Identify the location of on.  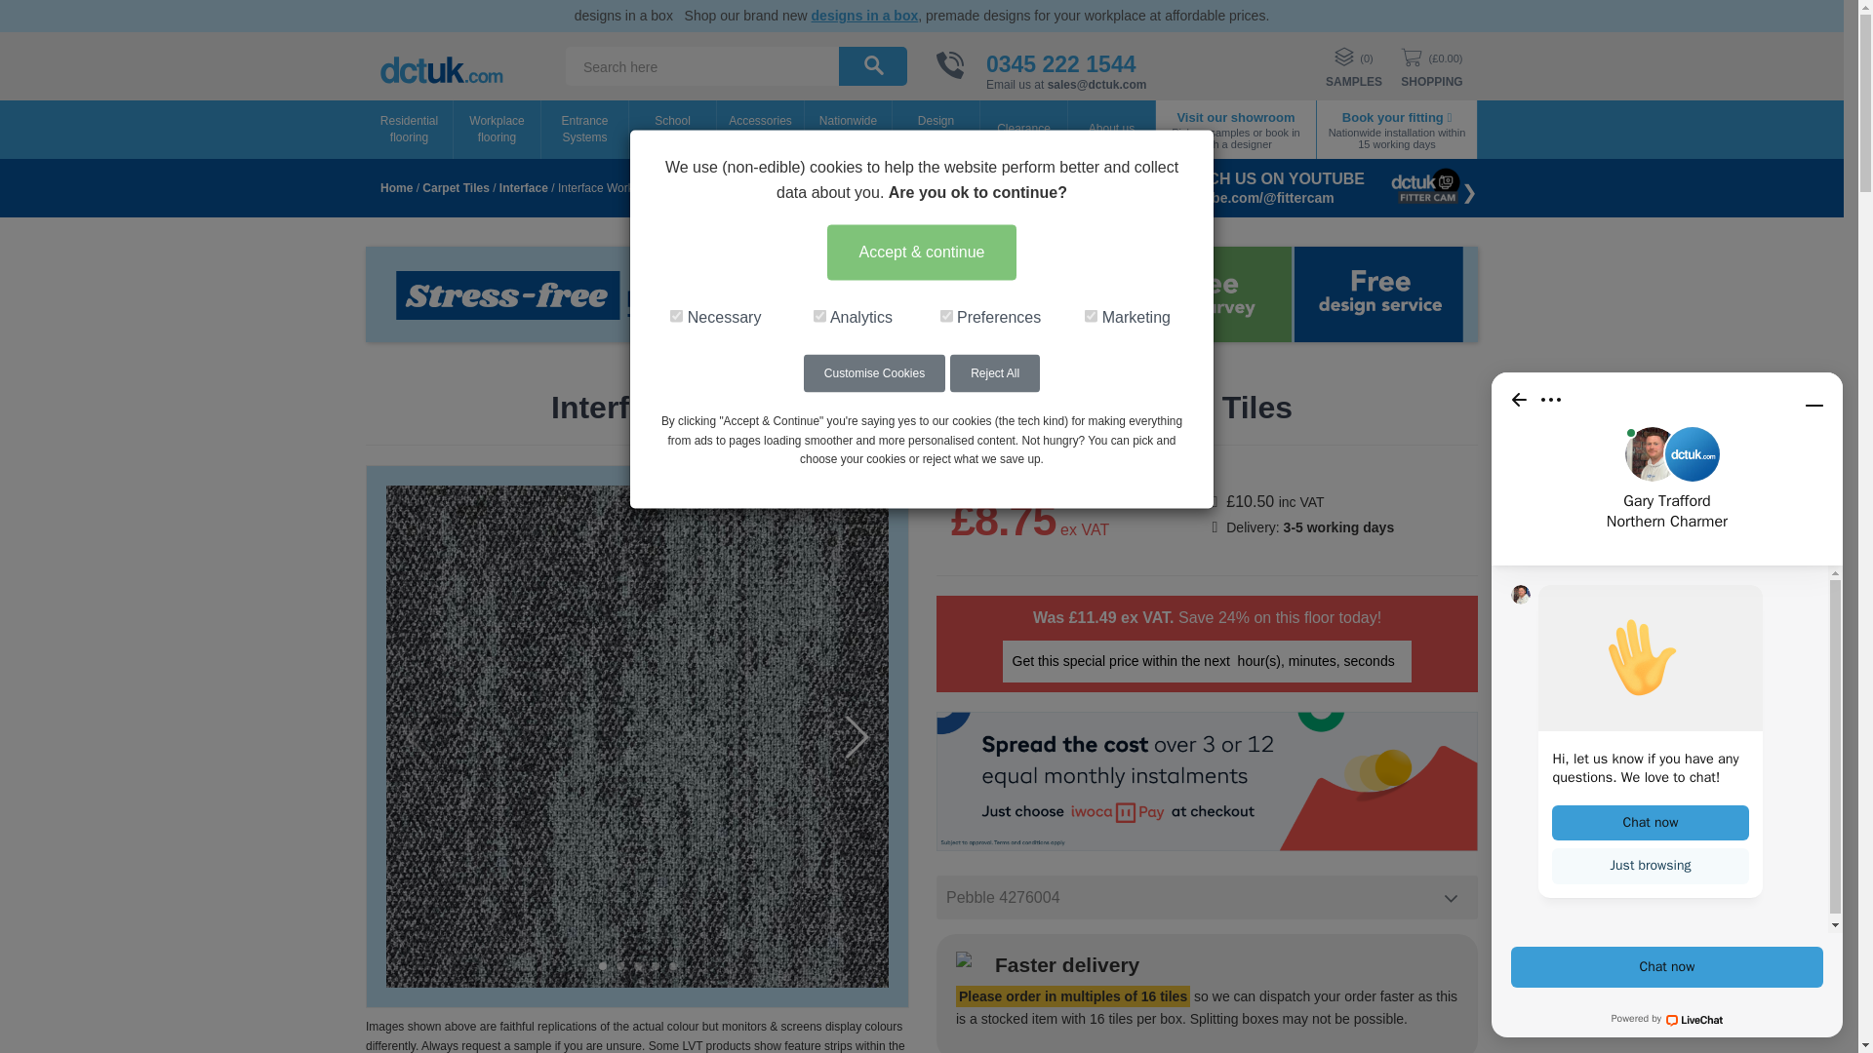
(1091, 316).